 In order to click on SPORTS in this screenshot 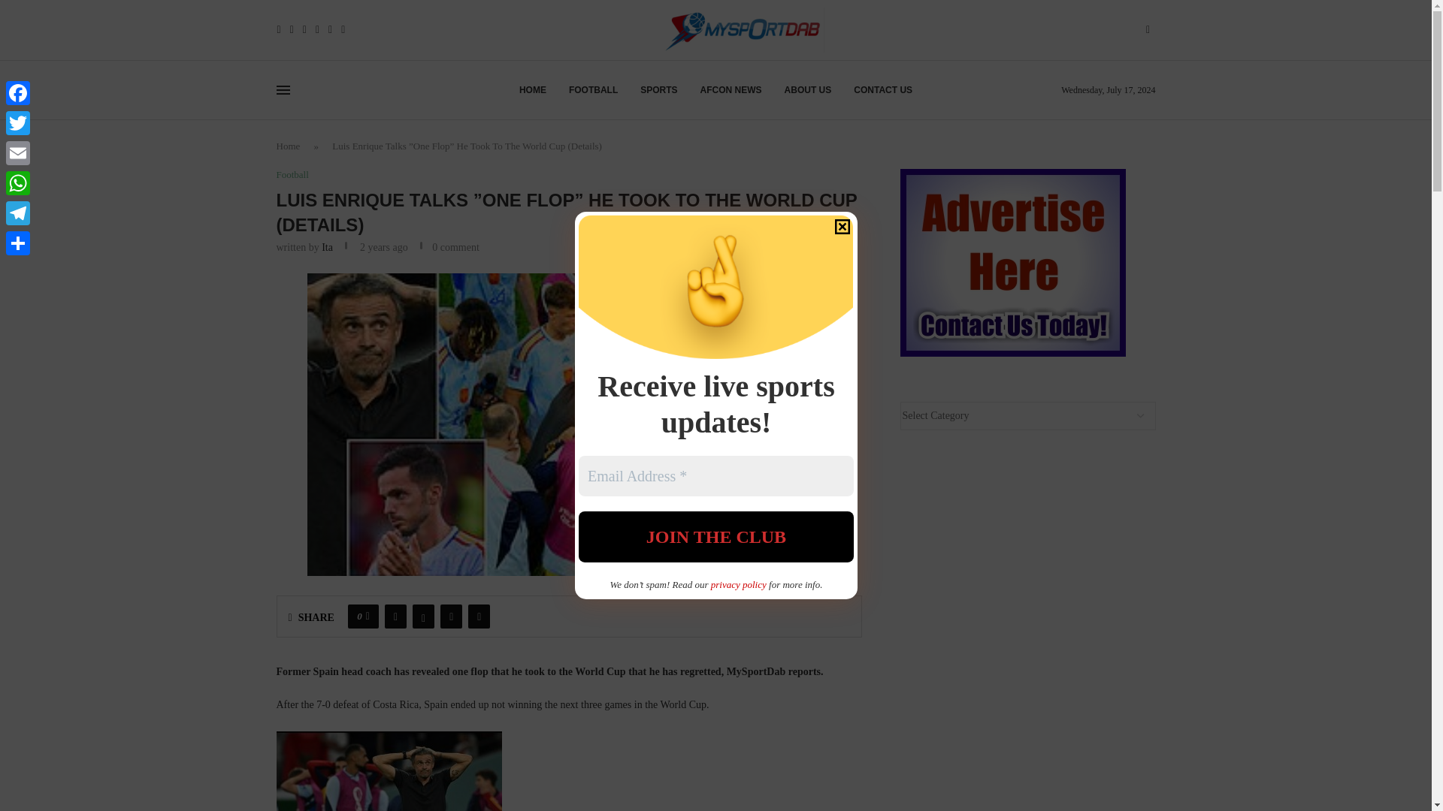, I will do `click(658, 90)`.